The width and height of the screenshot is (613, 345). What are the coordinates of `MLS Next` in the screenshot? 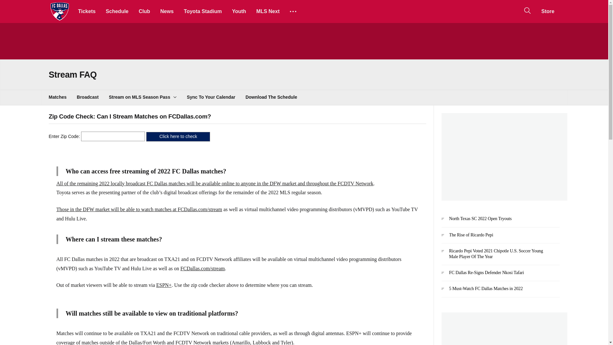 It's located at (268, 11).